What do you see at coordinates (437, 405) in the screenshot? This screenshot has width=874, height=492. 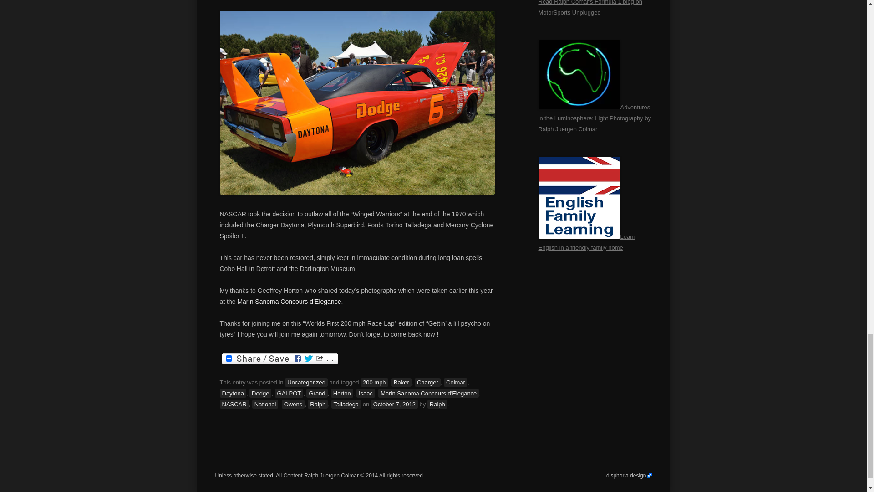 I see `Ralph` at bounding box center [437, 405].